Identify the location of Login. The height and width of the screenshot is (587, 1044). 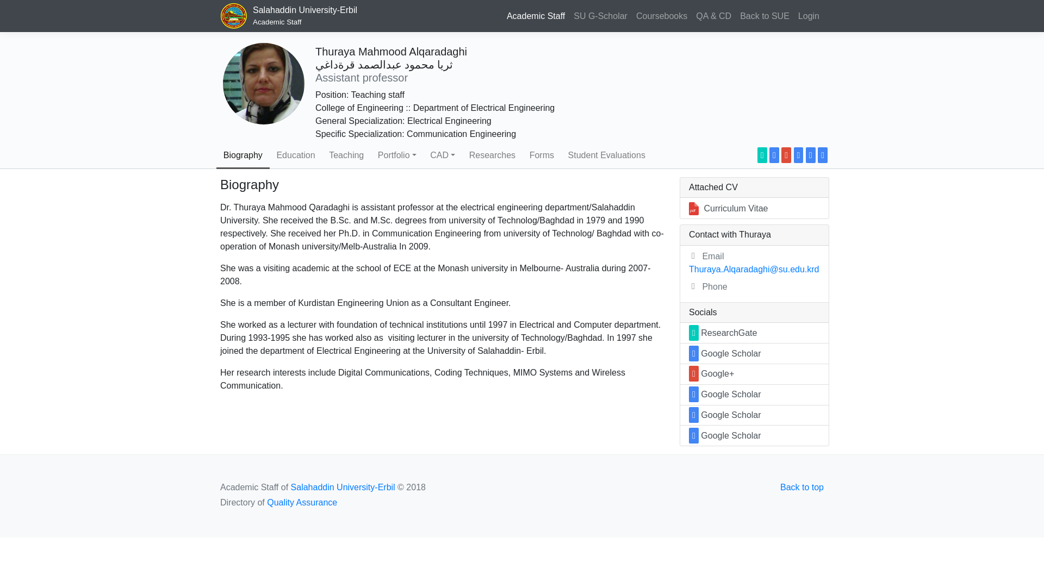
(600, 16).